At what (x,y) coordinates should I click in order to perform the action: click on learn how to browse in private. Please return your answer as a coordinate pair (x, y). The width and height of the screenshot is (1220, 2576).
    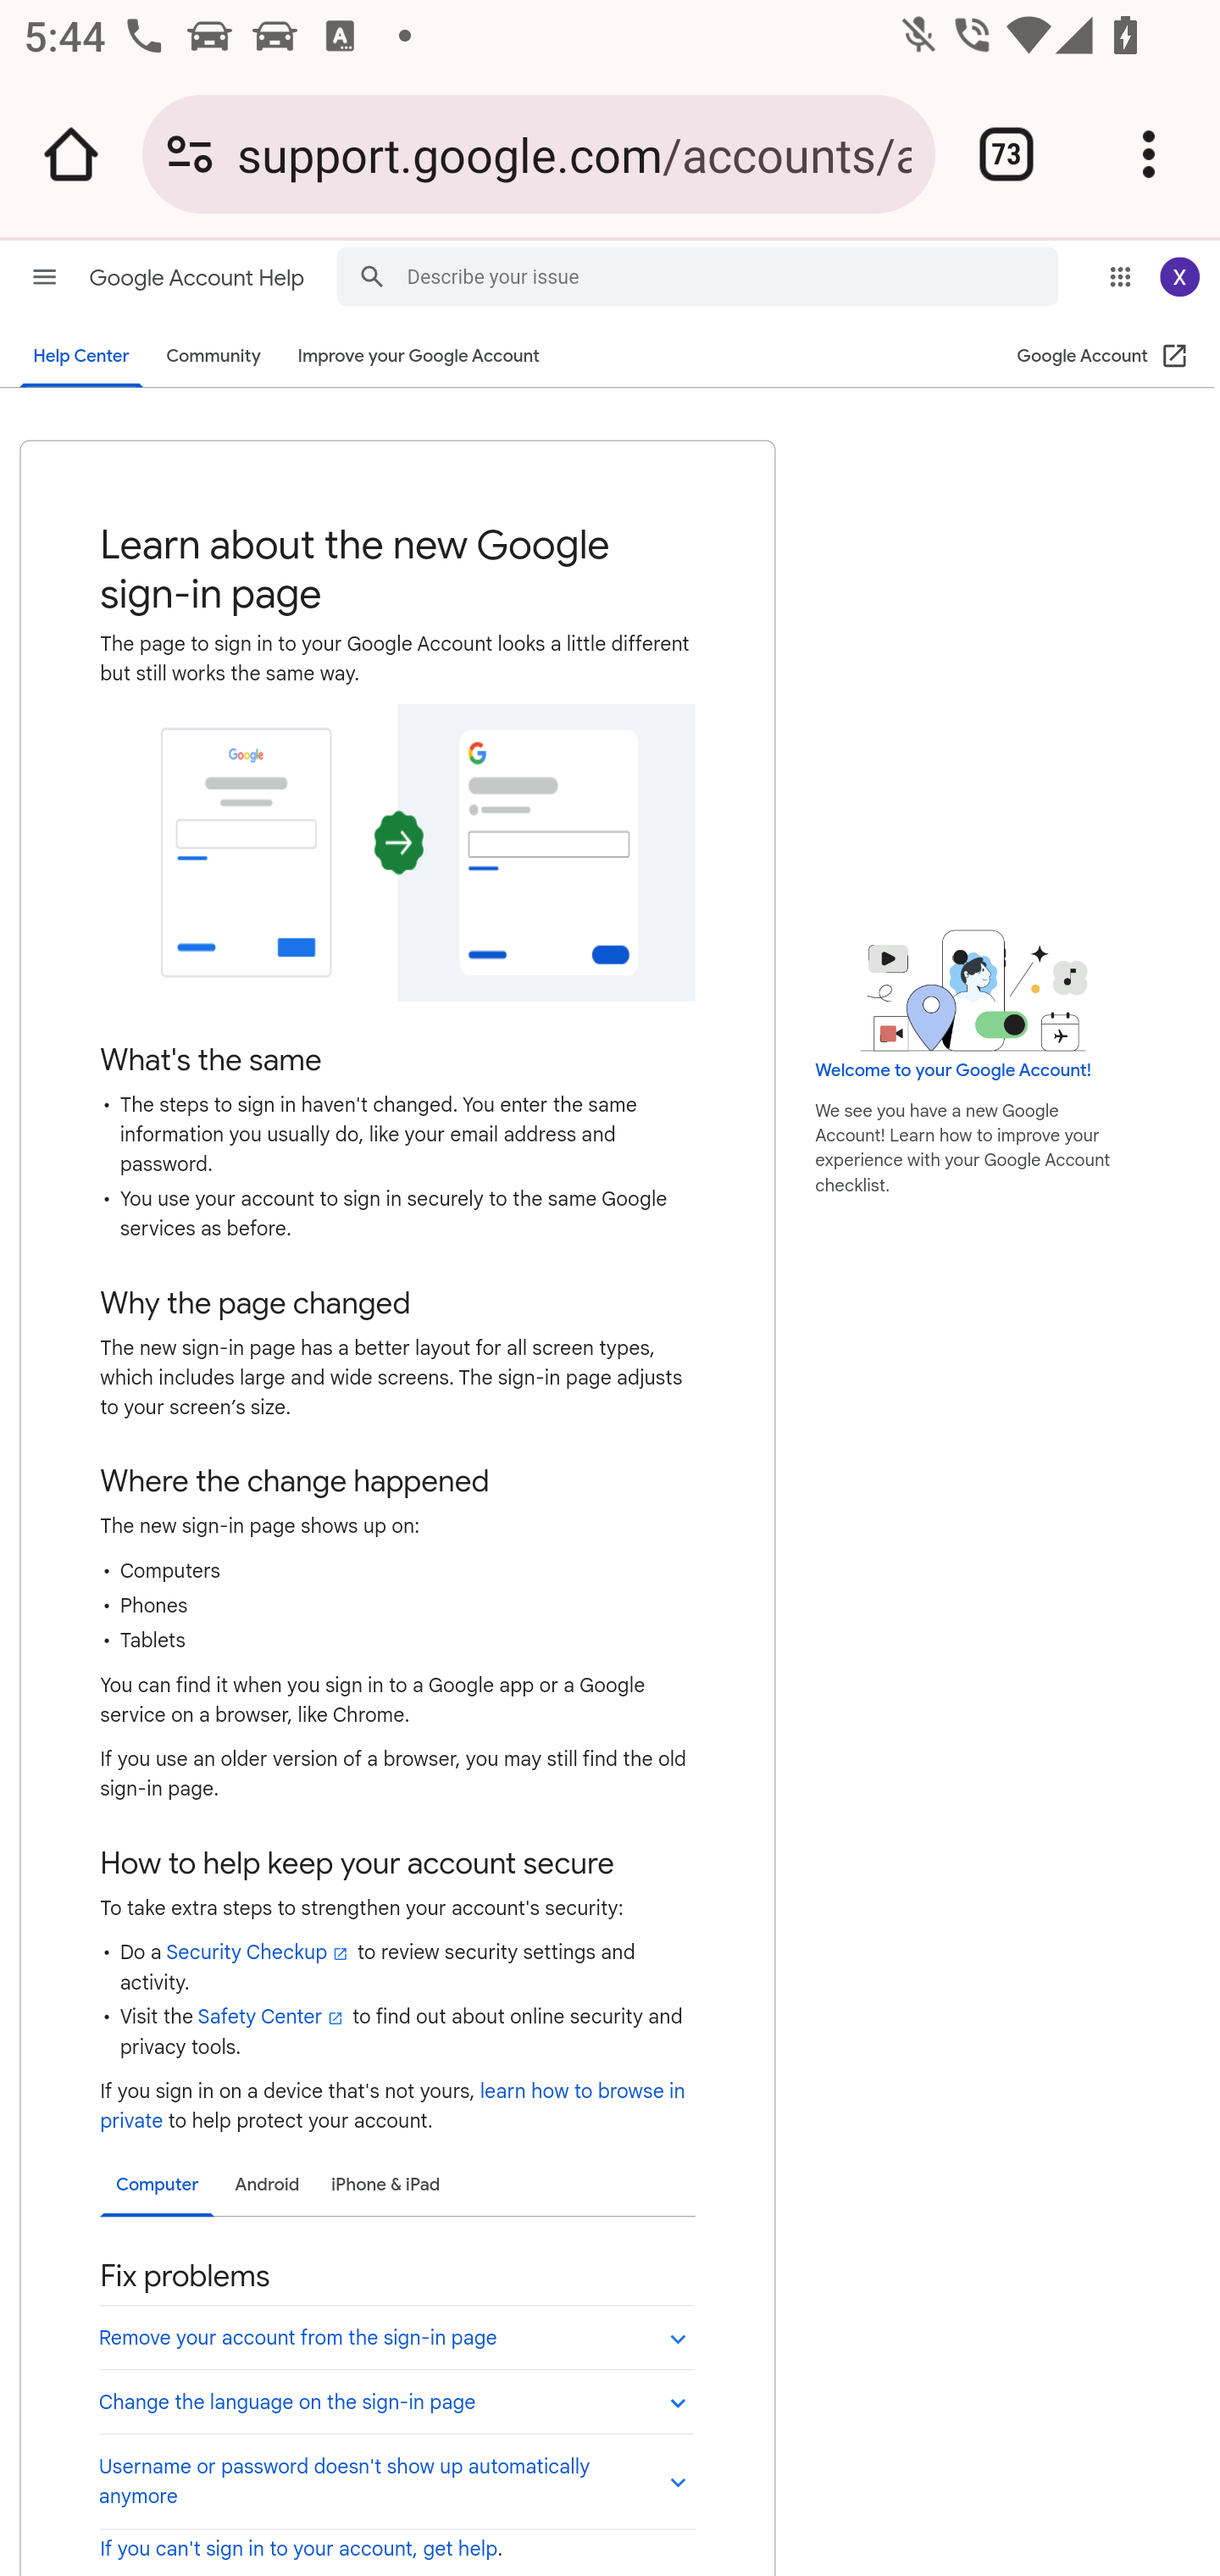
    Looking at the image, I should click on (391, 2107).